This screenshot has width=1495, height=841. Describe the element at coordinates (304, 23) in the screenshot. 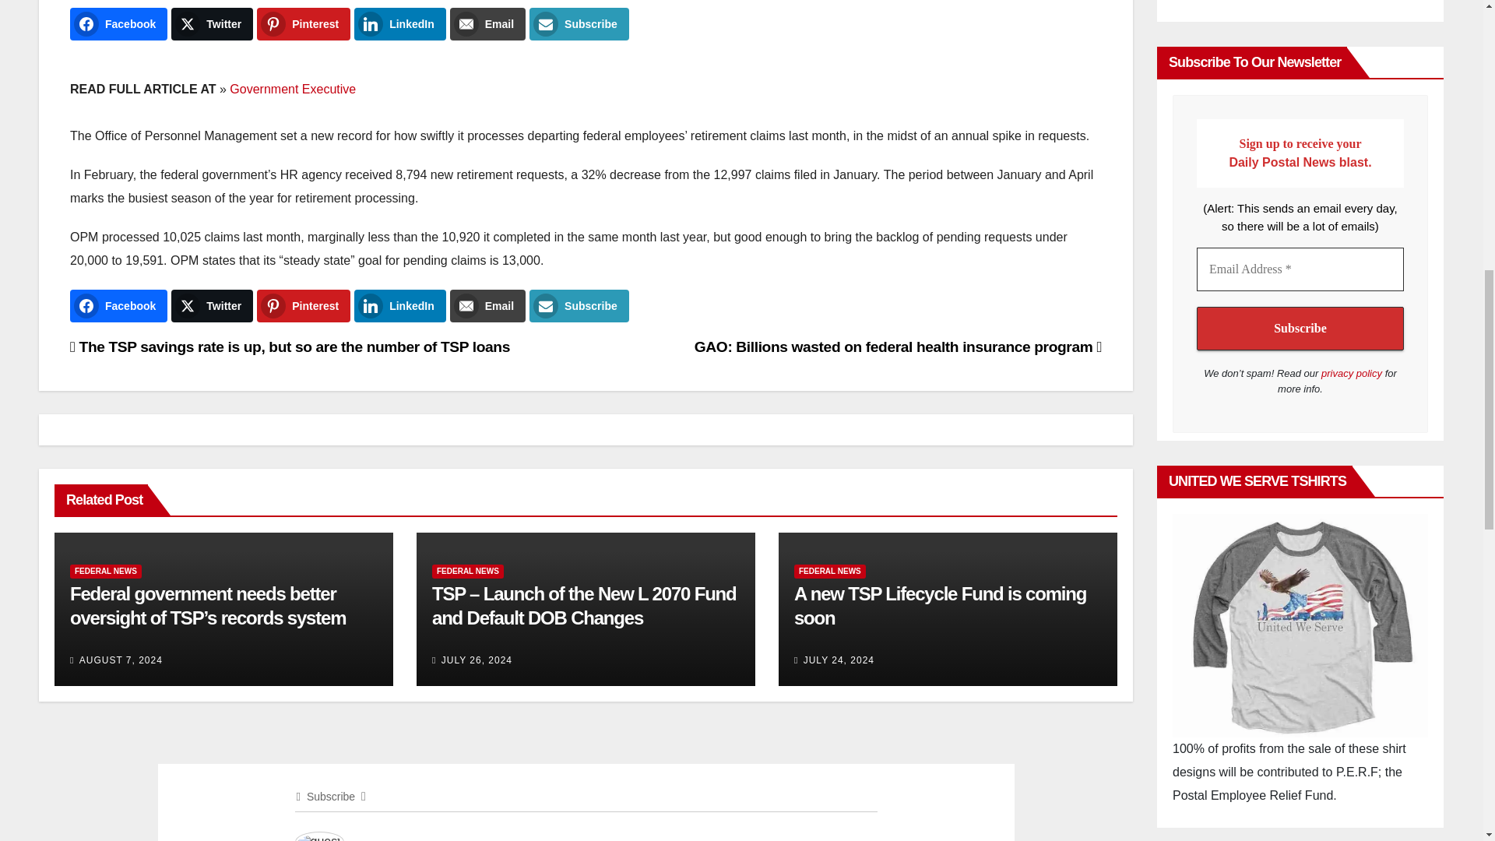

I see `Pinterest` at that location.